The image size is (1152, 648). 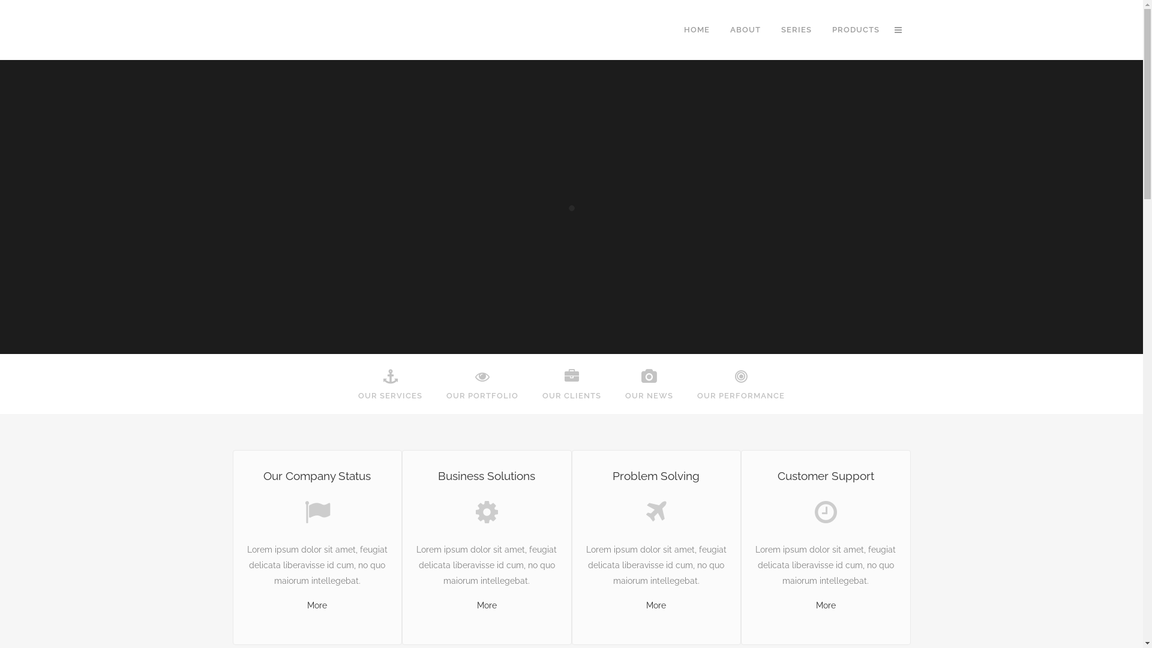 What do you see at coordinates (745, 30) in the screenshot?
I see `ABOUT` at bounding box center [745, 30].